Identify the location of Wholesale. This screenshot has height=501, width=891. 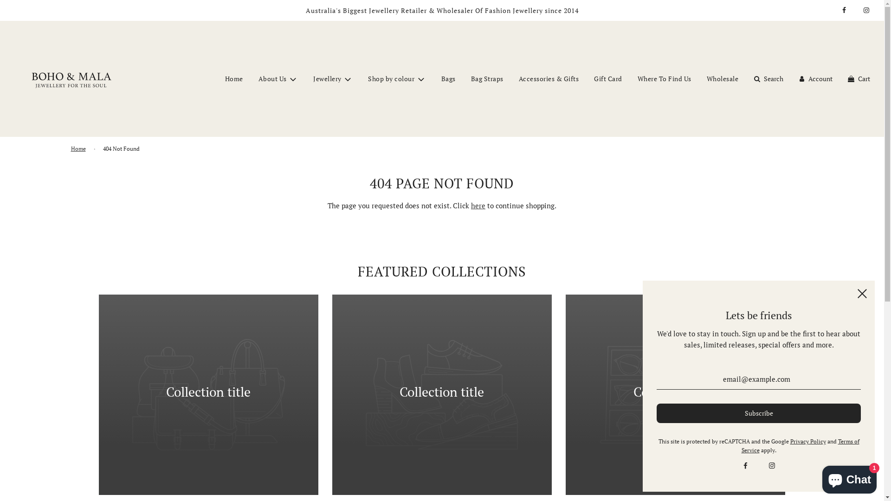
(723, 79).